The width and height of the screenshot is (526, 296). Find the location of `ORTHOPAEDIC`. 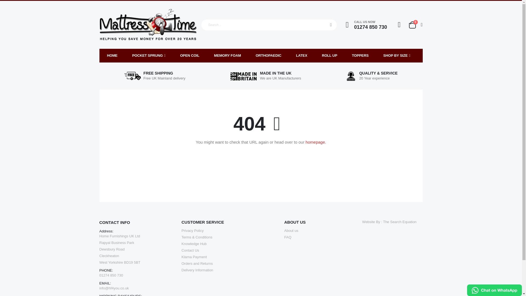

ORTHOPAEDIC is located at coordinates (330, 55).